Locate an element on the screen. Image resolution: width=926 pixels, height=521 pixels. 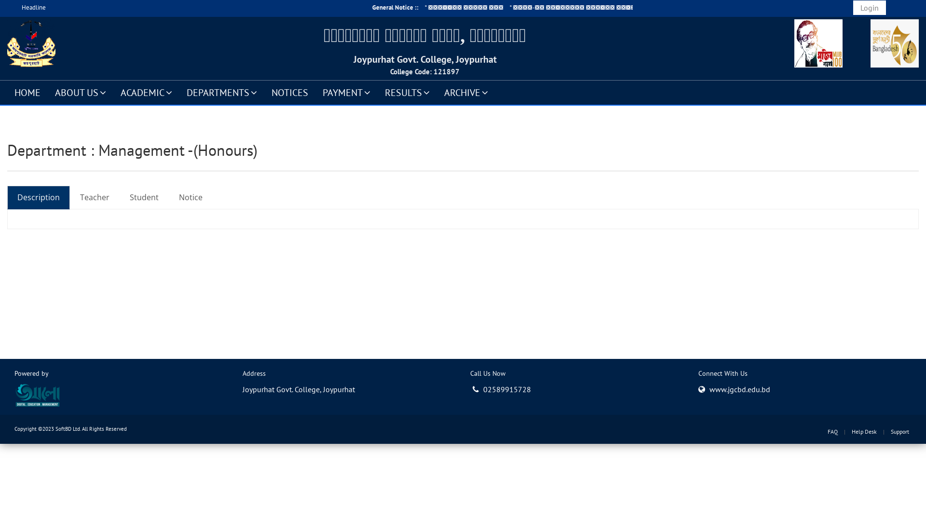
Notice is located at coordinates (191, 197).